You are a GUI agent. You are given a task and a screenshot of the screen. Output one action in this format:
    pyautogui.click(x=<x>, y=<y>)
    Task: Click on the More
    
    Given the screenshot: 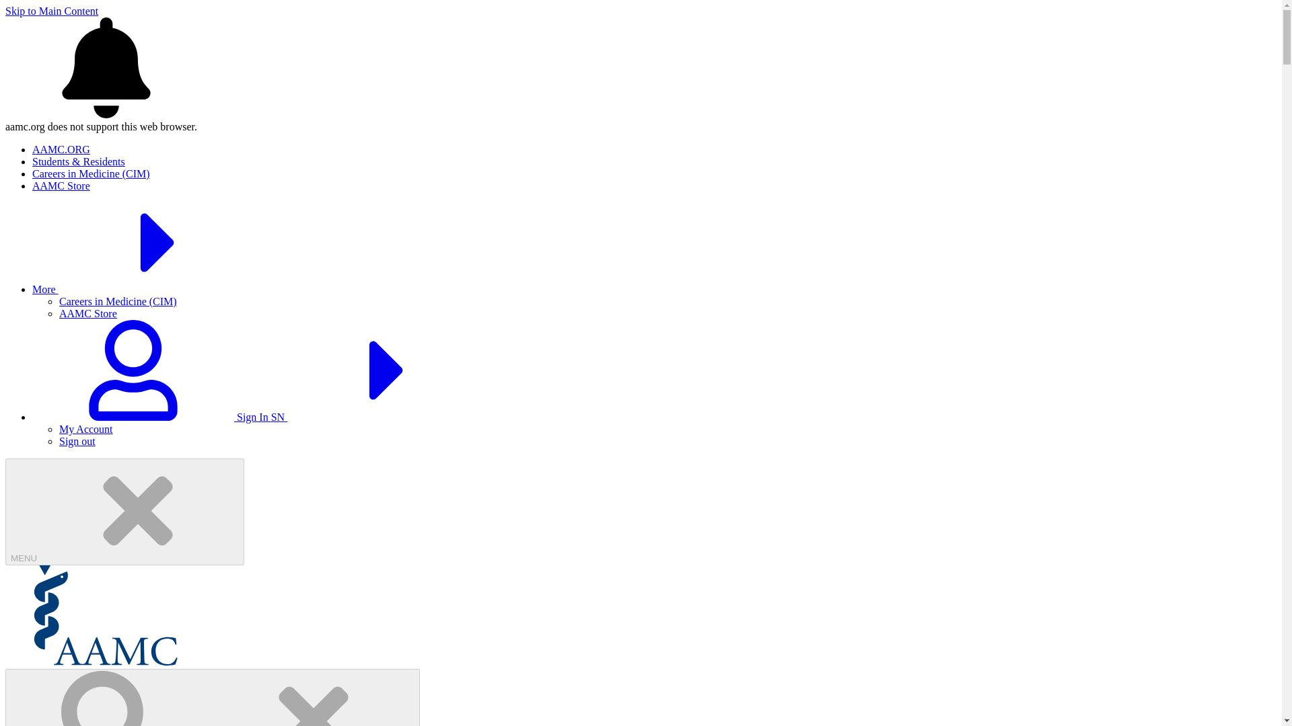 What is the action you would take?
    pyautogui.click(x=147, y=289)
    